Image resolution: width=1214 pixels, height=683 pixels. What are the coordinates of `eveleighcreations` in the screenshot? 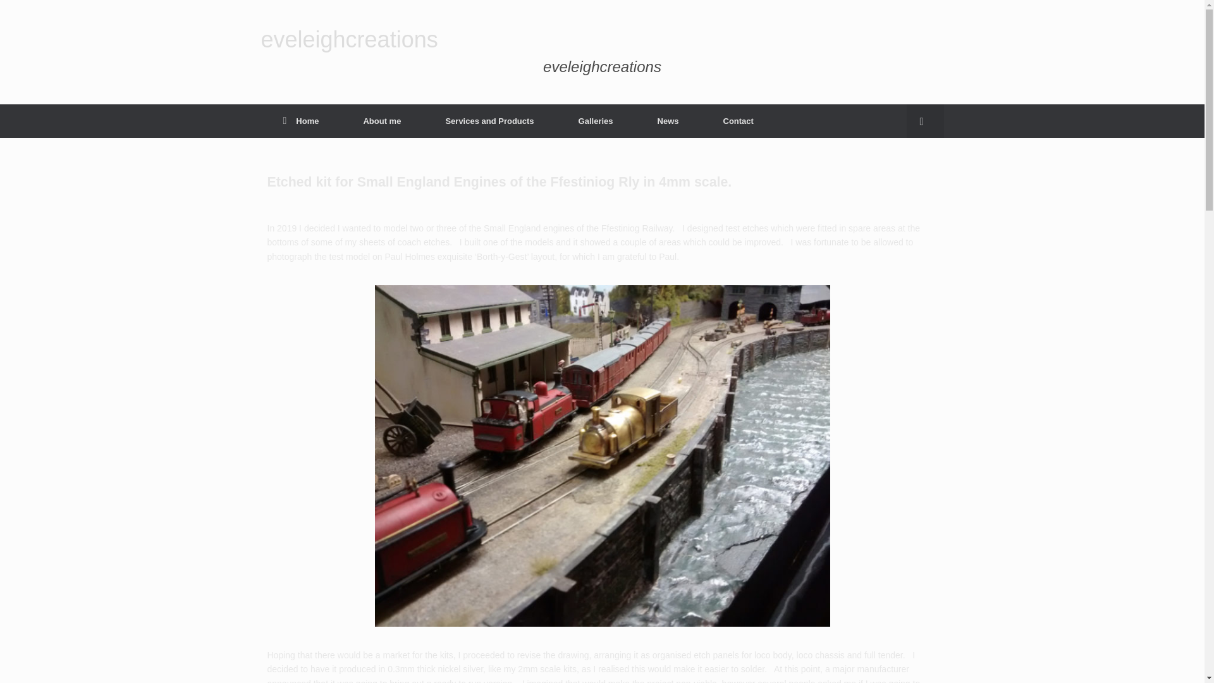 It's located at (349, 40).